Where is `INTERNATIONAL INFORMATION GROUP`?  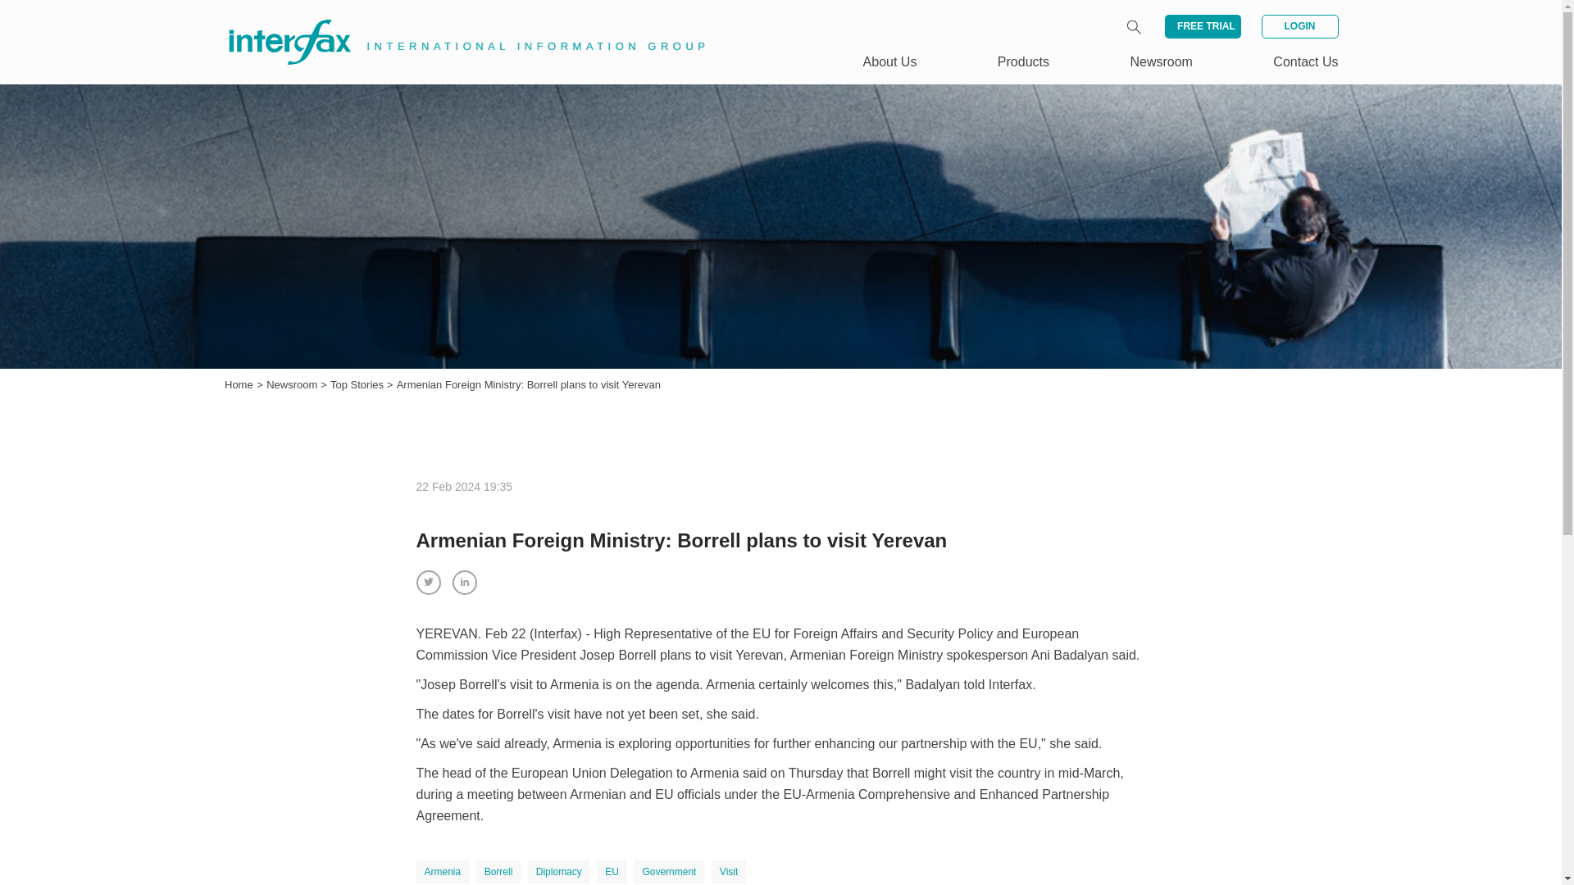
INTERNATIONAL INFORMATION GROUP is located at coordinates (456, 23).